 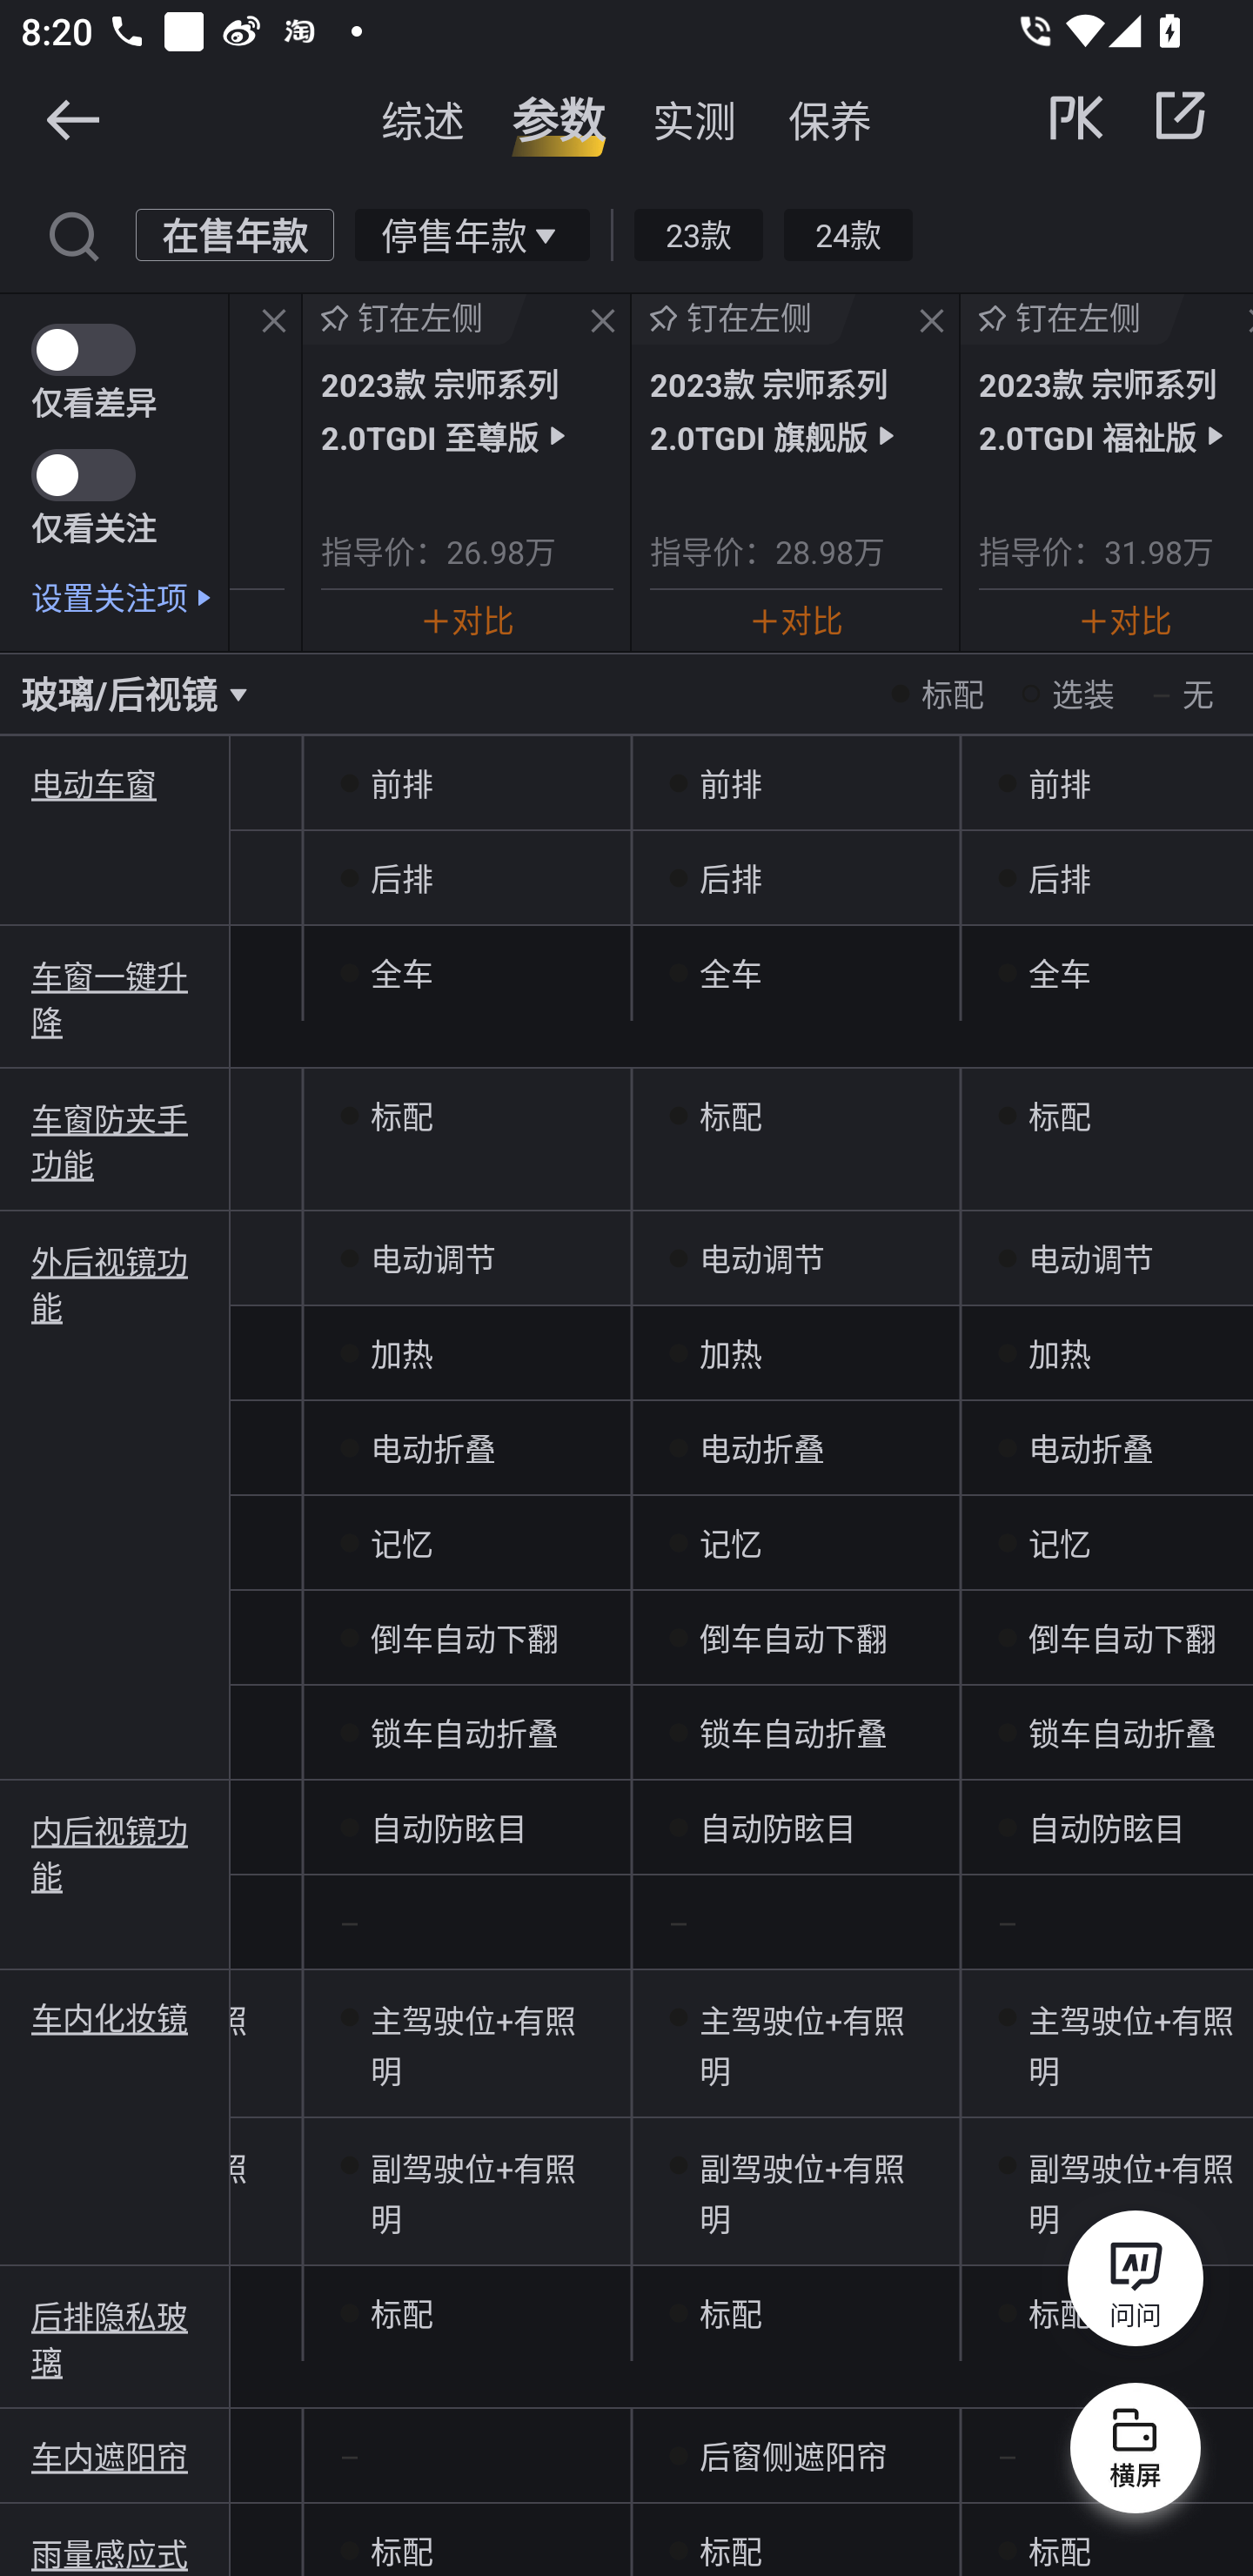 What do you see at coordinates (1107, 784) in the screenshot?
I see `前排` at bounding box center [1107, 784].